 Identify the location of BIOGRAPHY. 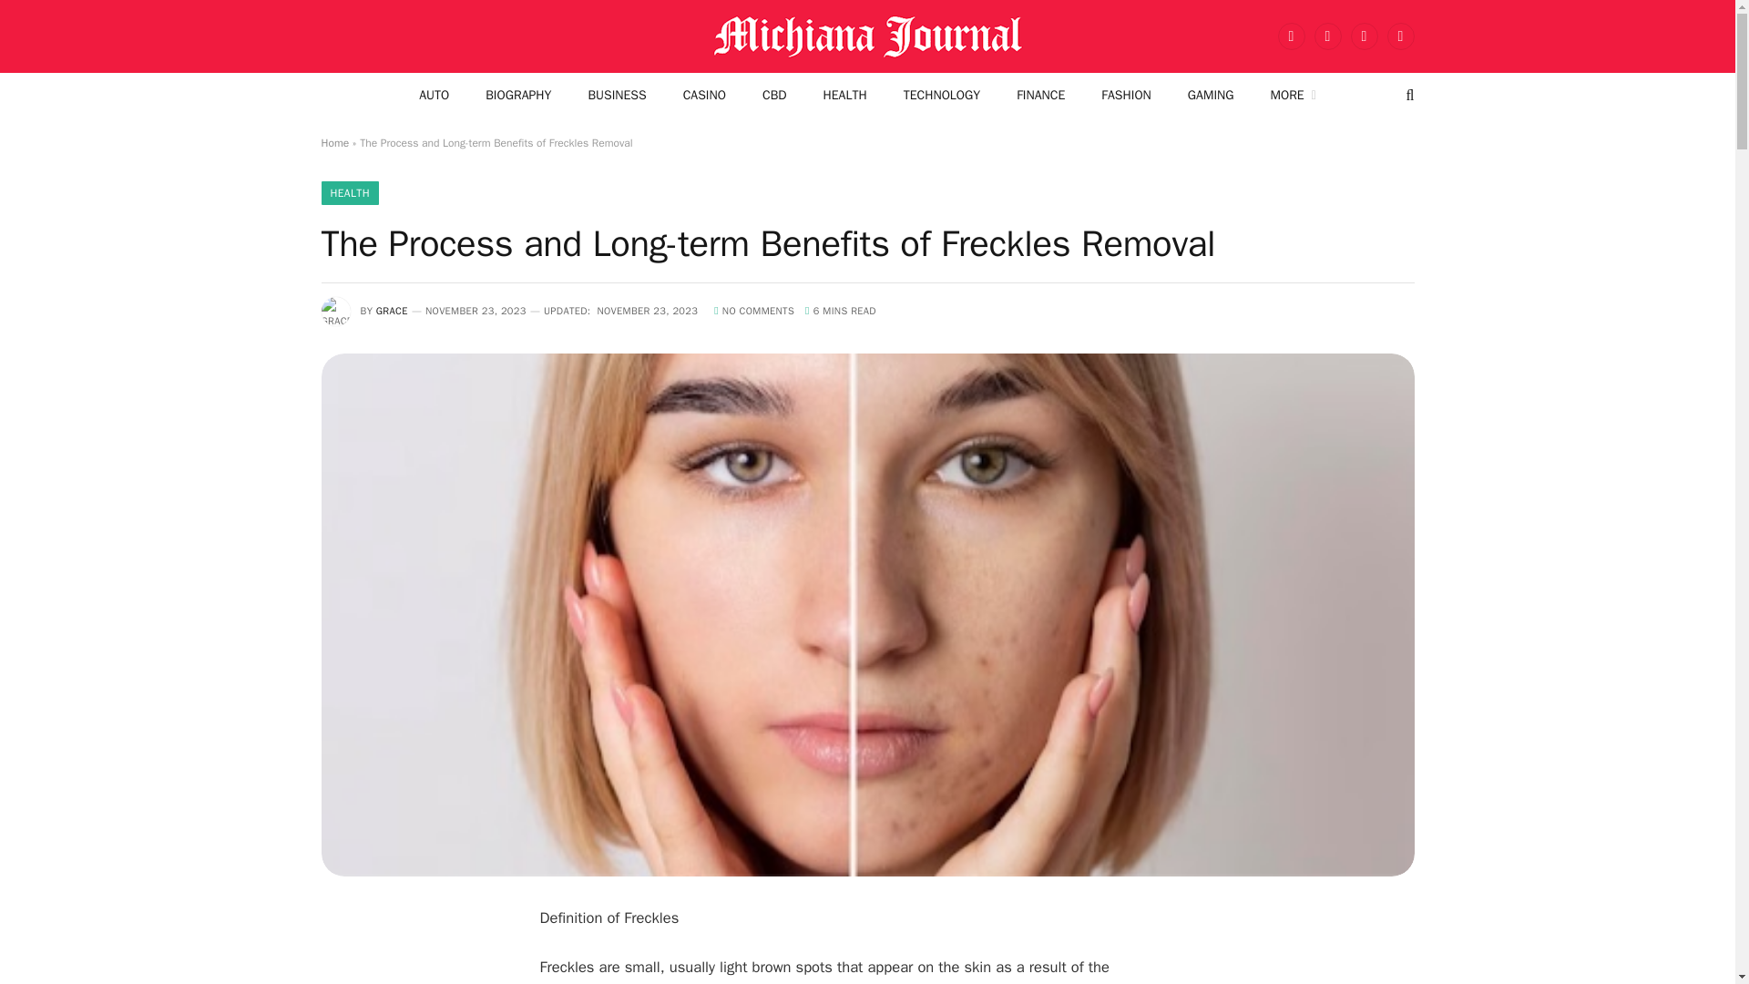
(517, 95).